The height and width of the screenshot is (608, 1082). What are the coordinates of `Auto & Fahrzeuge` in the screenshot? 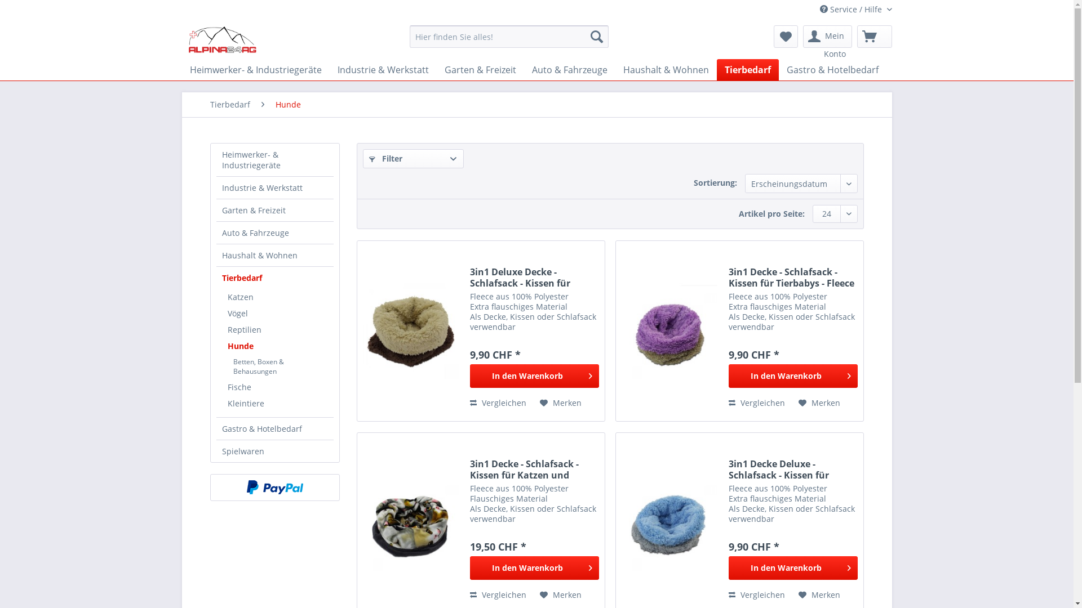 It's located at (275, 233).